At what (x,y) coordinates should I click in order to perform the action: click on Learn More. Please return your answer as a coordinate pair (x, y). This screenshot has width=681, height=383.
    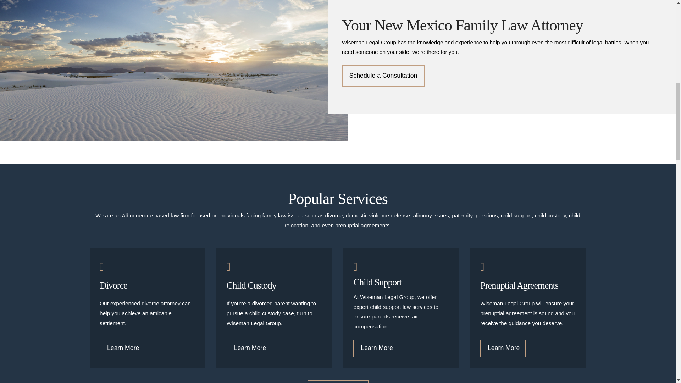
    Looking at the image, I should click on (250, 348).